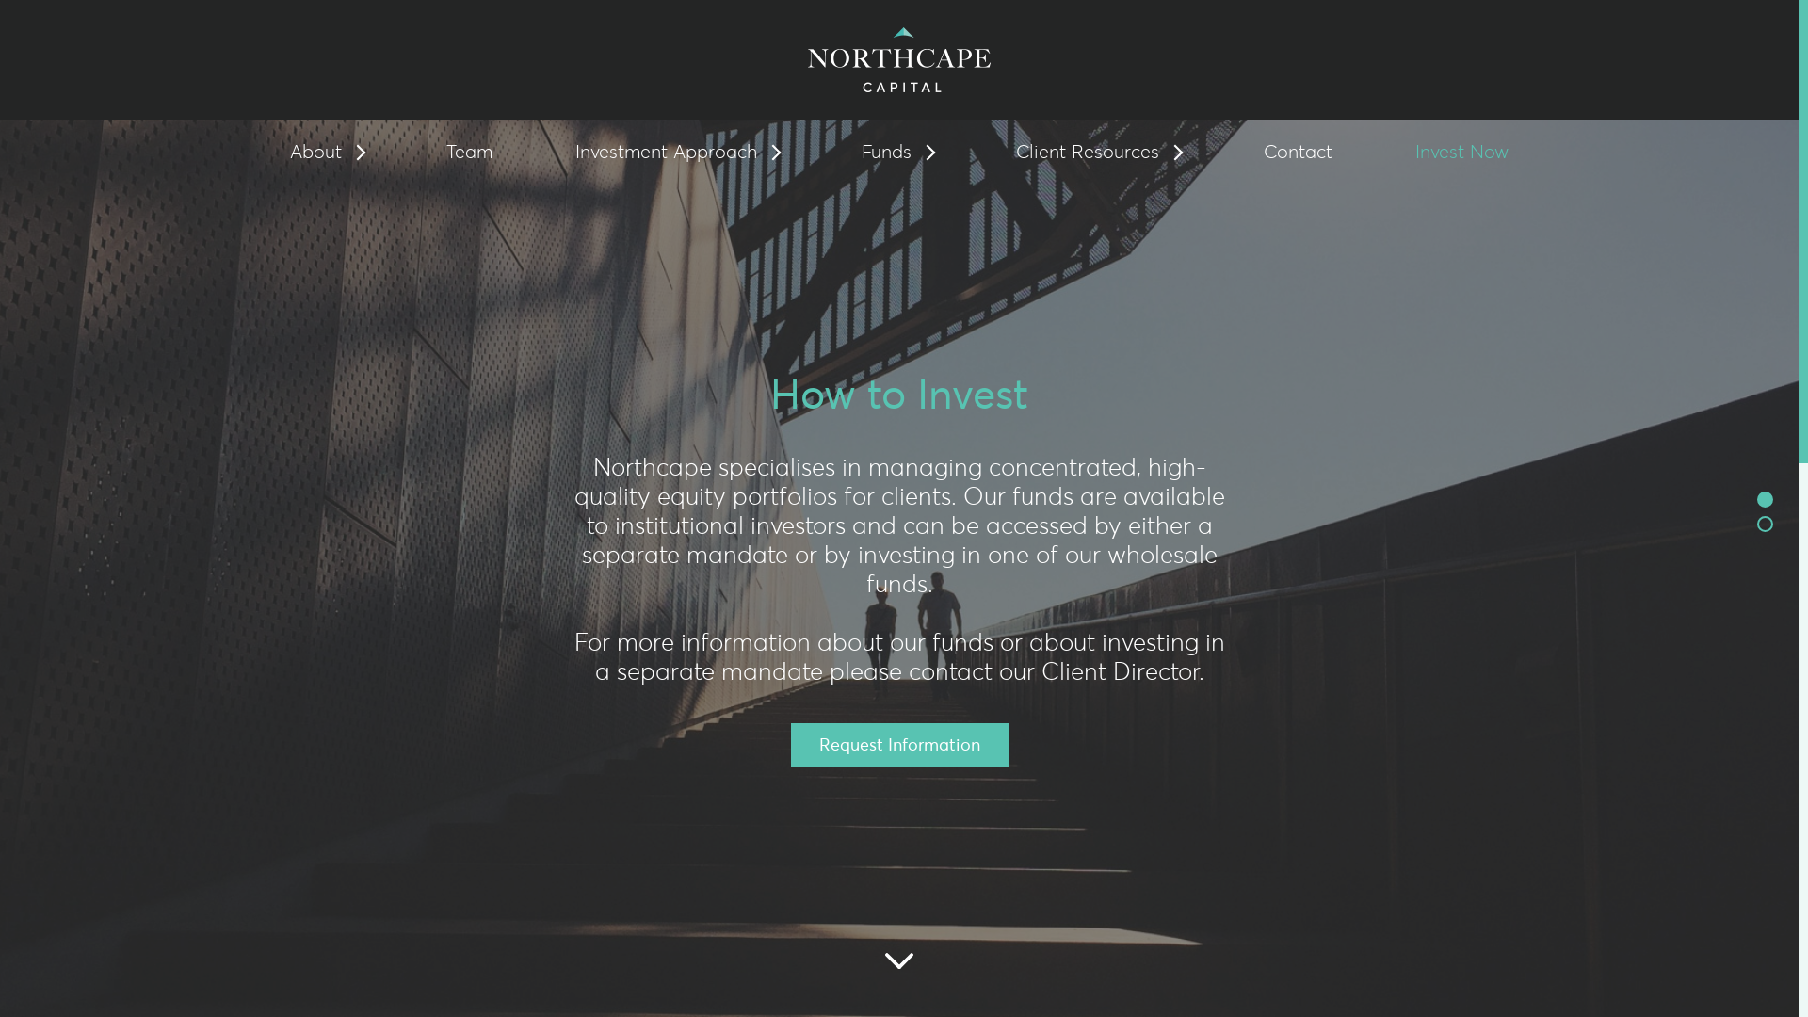 The image size is (1808, 1017). I want to click on how-to-invest, so click(1757, 492).